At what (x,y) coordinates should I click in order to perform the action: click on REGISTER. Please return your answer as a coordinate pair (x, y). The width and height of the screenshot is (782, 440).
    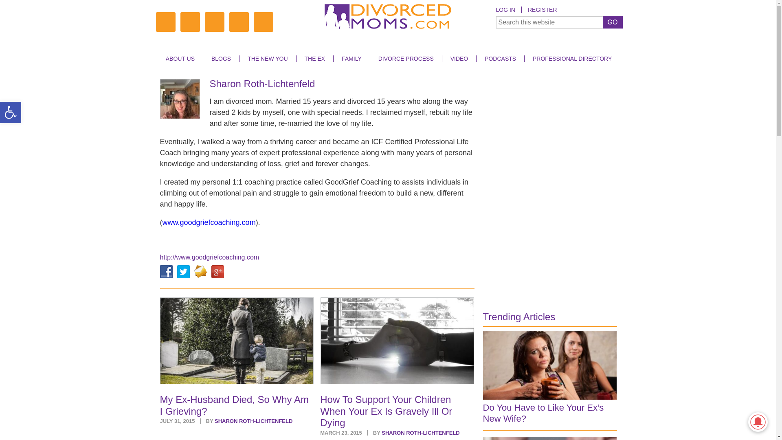
    Looking at the image, I should click on (542, 10).